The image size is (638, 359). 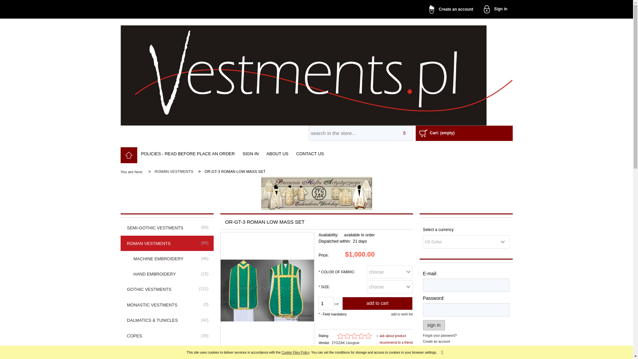 I want to click on MONASTIC VESTMENTS, so click(x=167, y=305).